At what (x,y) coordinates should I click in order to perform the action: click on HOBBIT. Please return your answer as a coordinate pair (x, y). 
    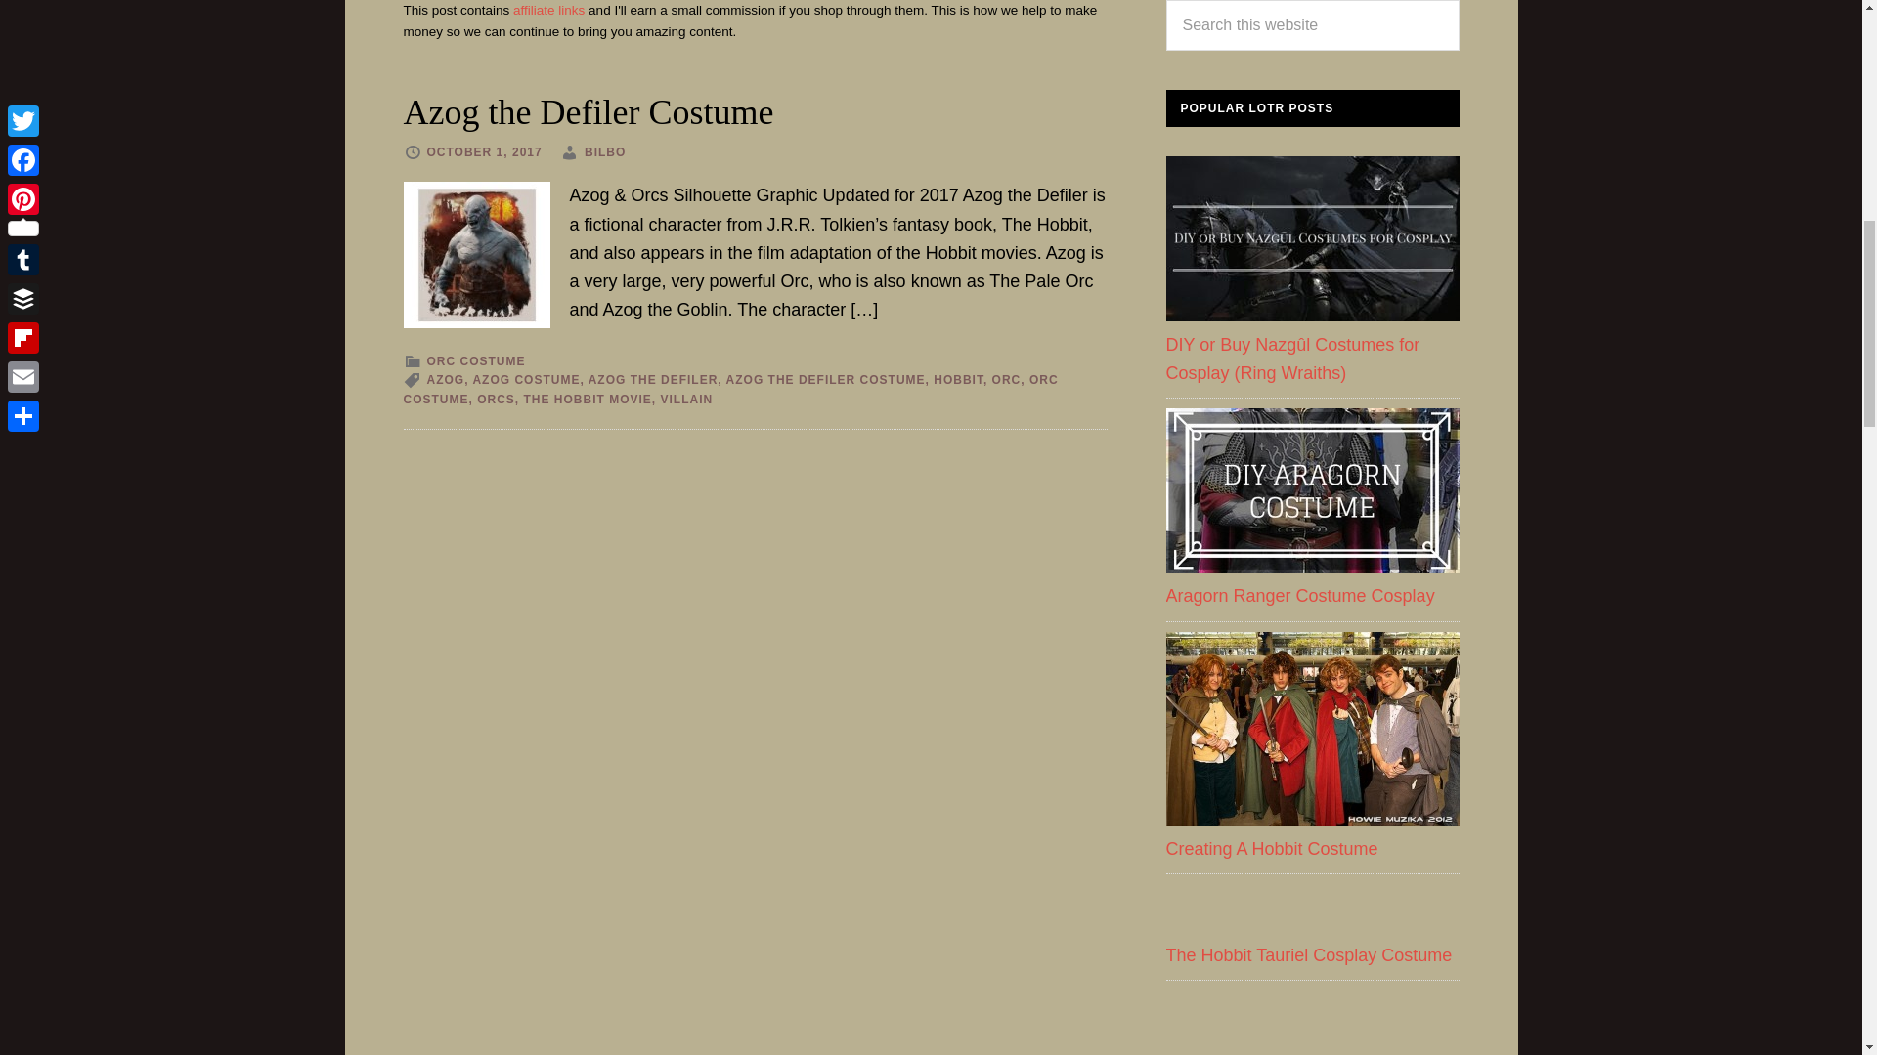
    Looking at the image, I should click on (958, 380).